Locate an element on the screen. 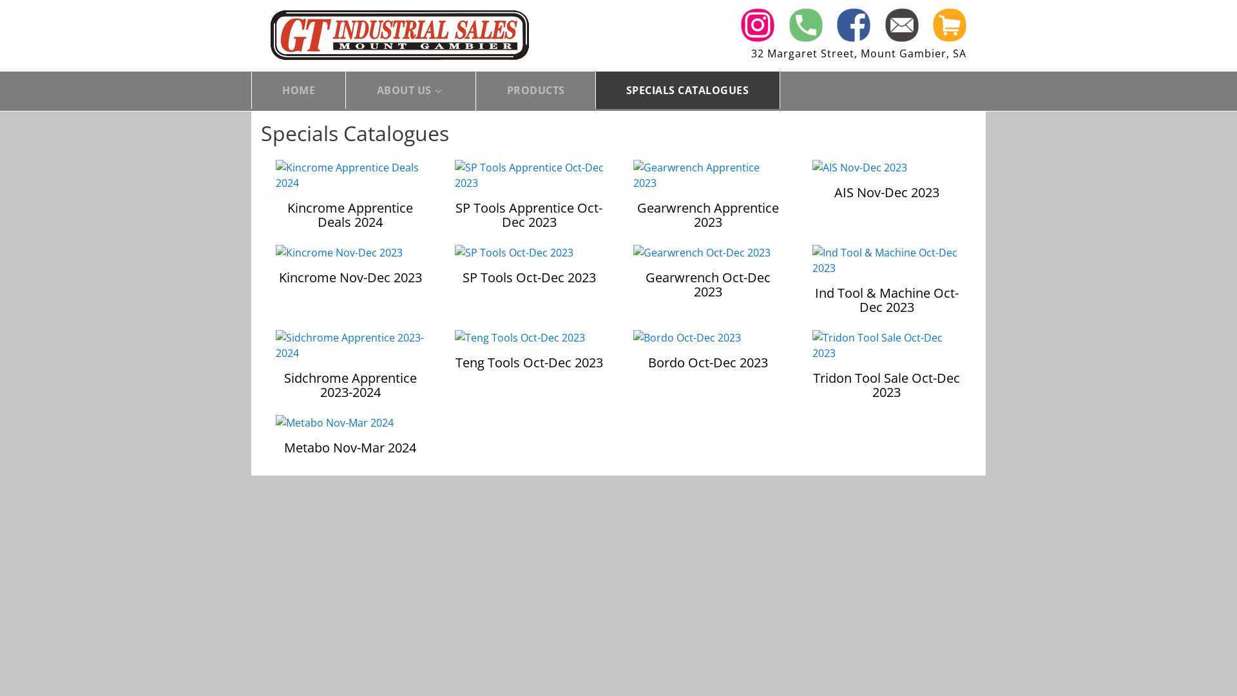 The width and height of the screenshot is (1237, 696). Kincrome Apprentice Deals 2024 is located at coordinates (350, 201).